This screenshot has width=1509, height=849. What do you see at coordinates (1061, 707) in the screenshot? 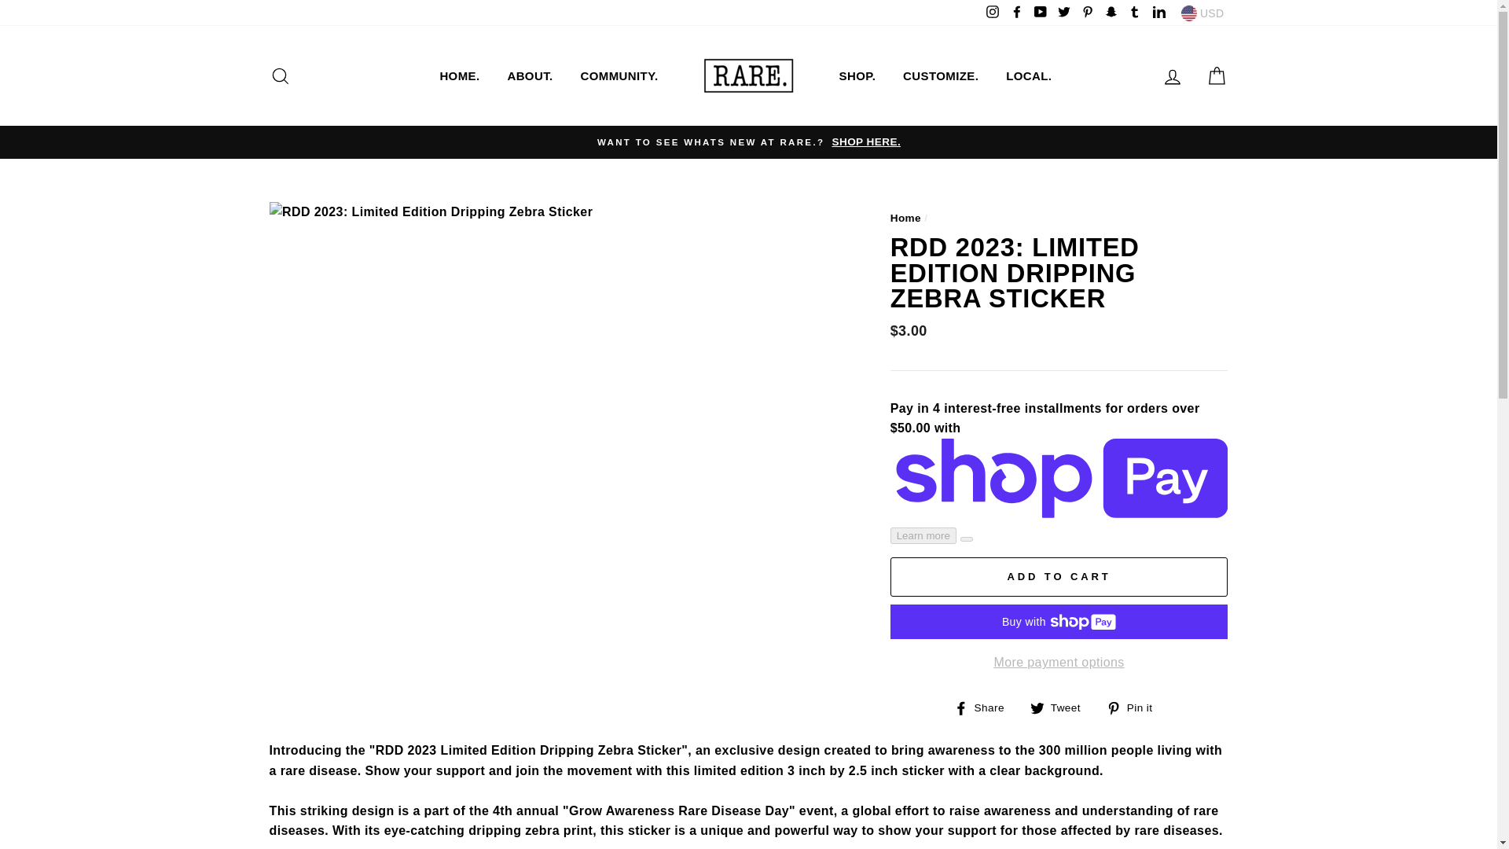
I see `Tweet on Twitter` at bounding box center [1061, 707].